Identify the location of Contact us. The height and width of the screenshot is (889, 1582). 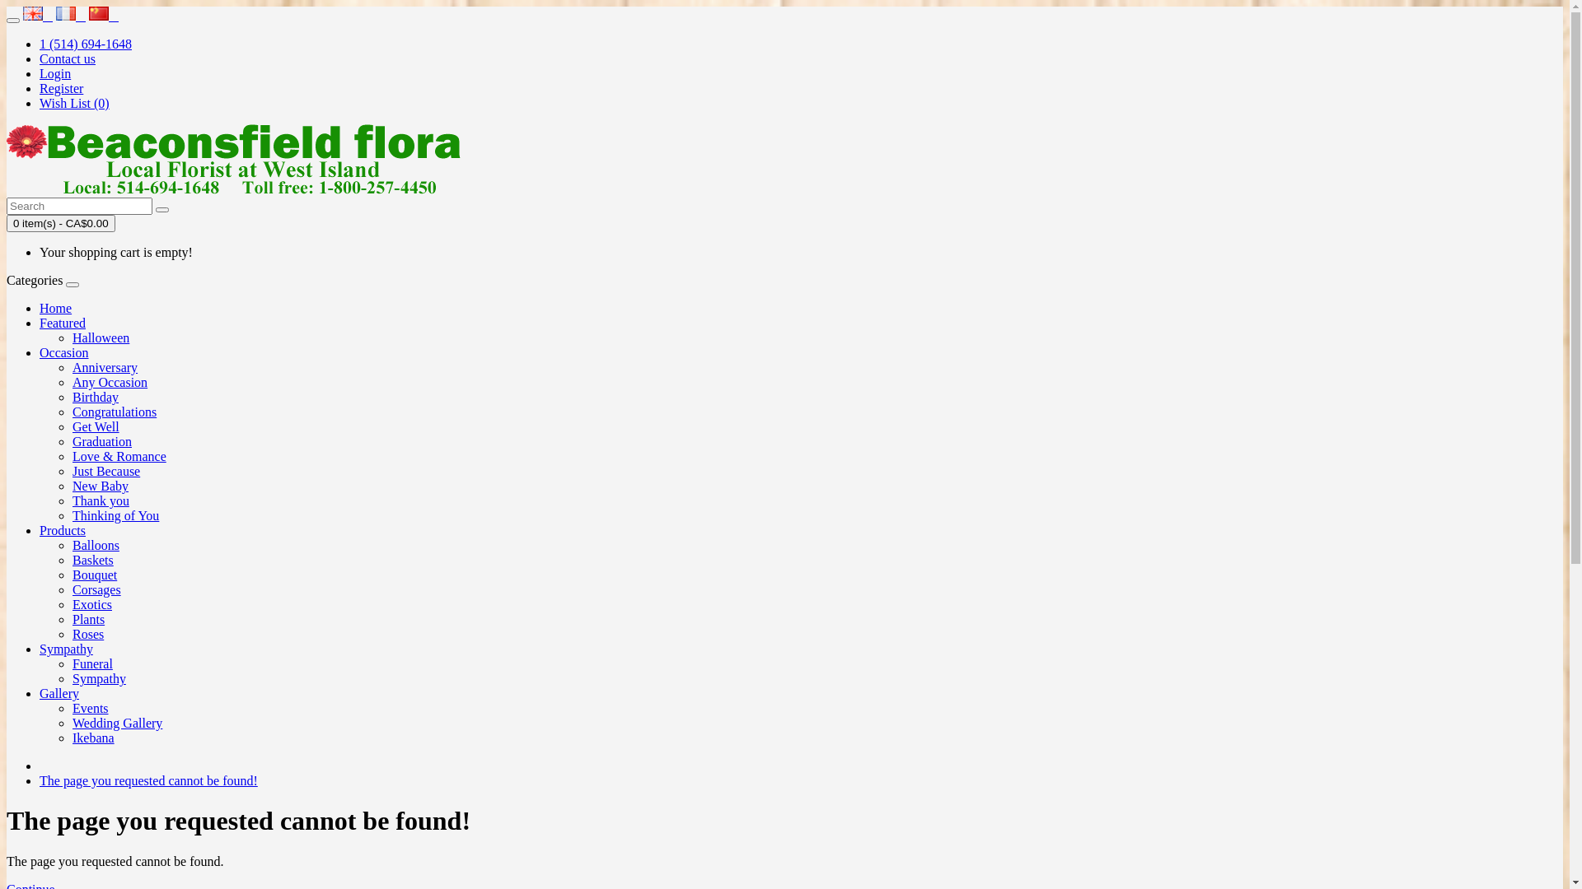
(68, 59).